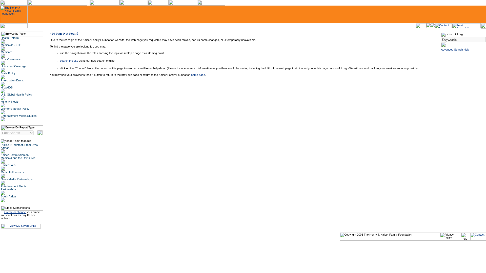  I want to click on Kaiser Commission on Medicaid and the Uninsured, so click(18, 156).